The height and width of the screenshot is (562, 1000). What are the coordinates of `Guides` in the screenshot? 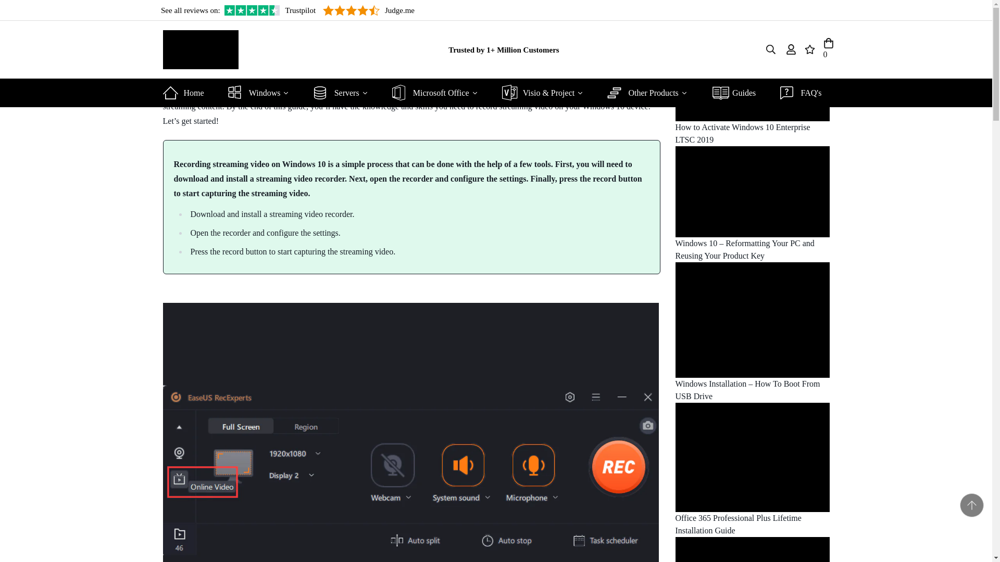 It's located at (737, 93).